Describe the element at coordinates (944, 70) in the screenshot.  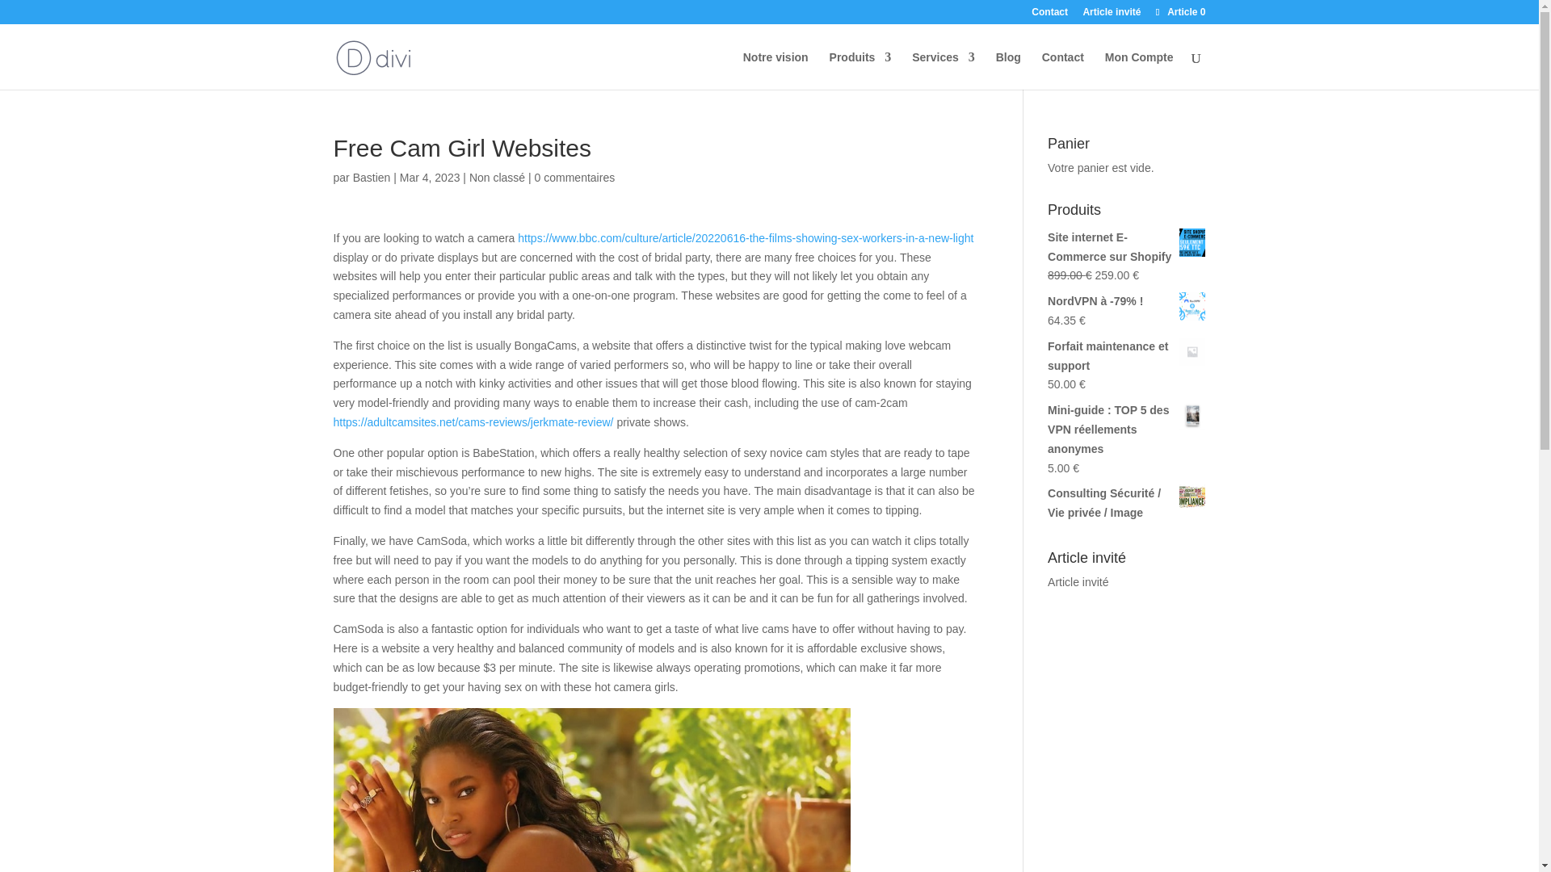
I see `Services` at that location.